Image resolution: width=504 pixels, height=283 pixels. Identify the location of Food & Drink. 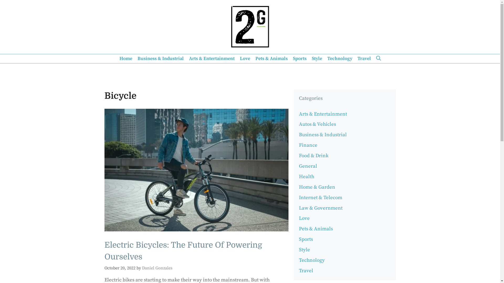
(314, 156).